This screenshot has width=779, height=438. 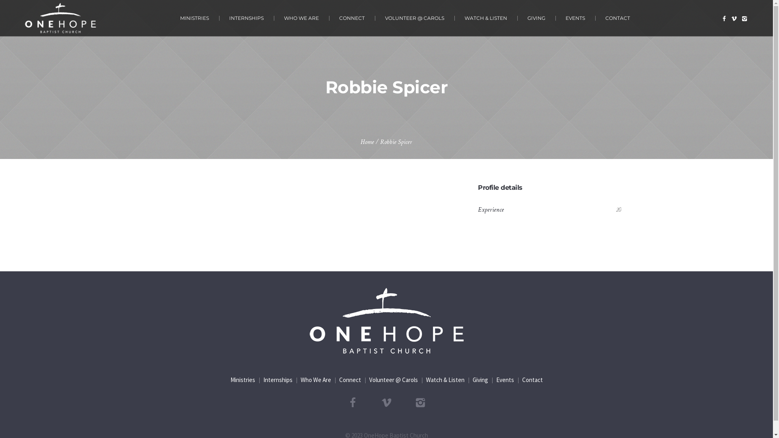 What do you see at coordinates (353, 403) in the screenshot?
I see `Facebook` at bounding box center [353, 403].